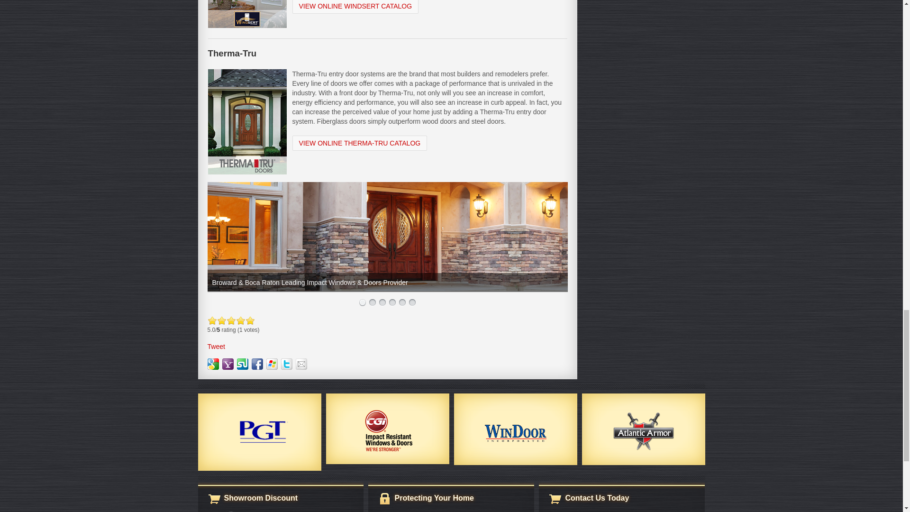  What do you see at coordinates (359, 143) in the screenshot?
I see `VIEW ONLINE THERMA-TRU CATALOG` at bounding box center [359, 143].